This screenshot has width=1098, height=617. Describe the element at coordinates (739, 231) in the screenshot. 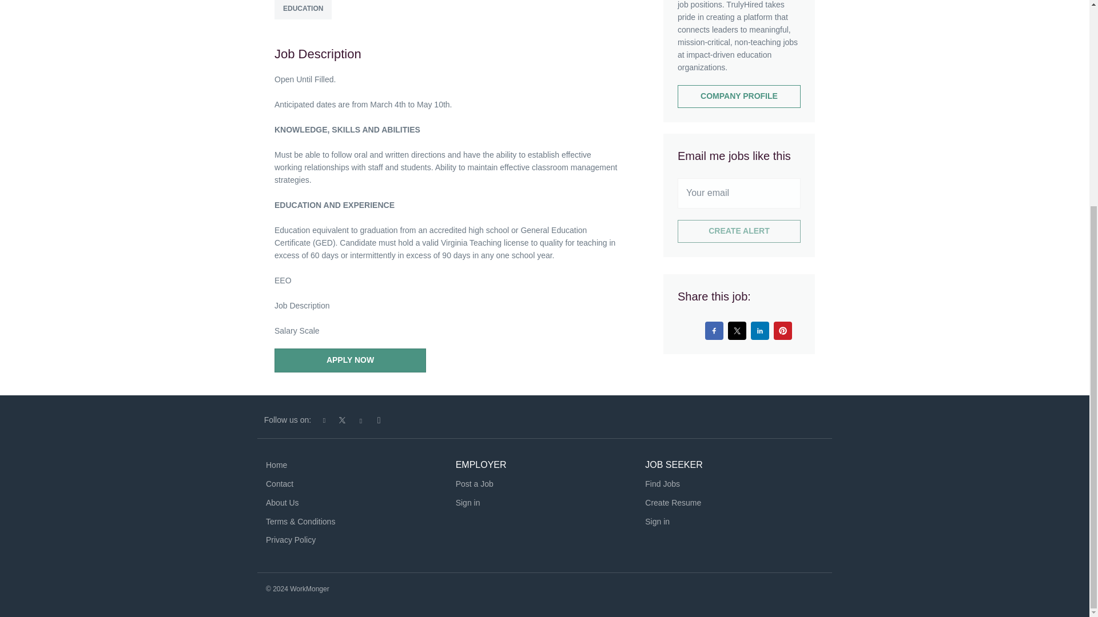

I see `Create alert` at that location.